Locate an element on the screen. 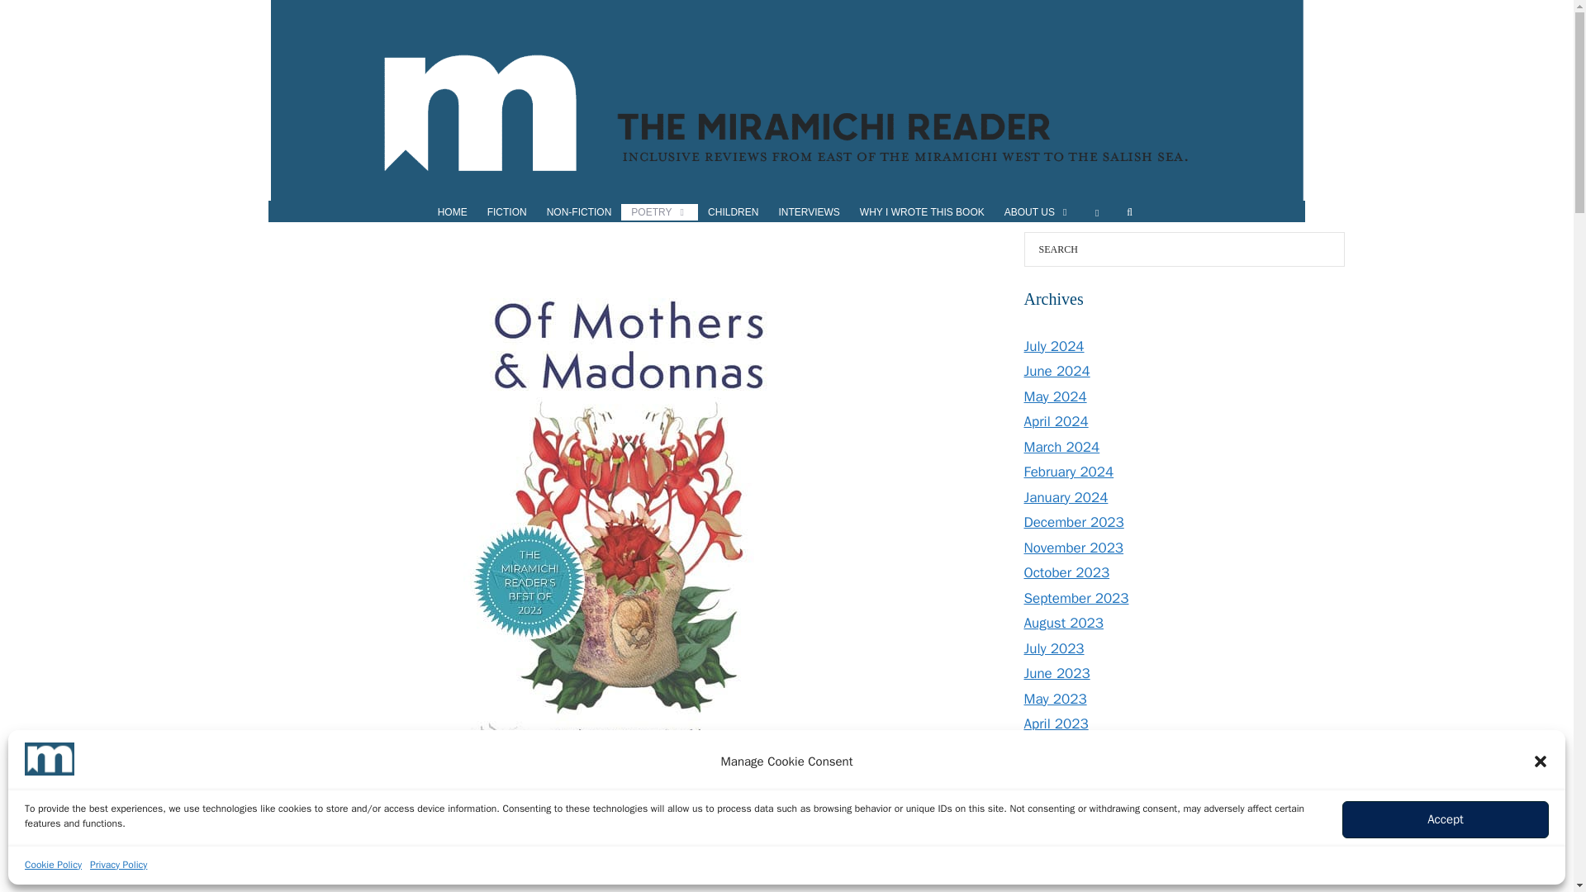  POETRY is located at coordinates (659, 211).